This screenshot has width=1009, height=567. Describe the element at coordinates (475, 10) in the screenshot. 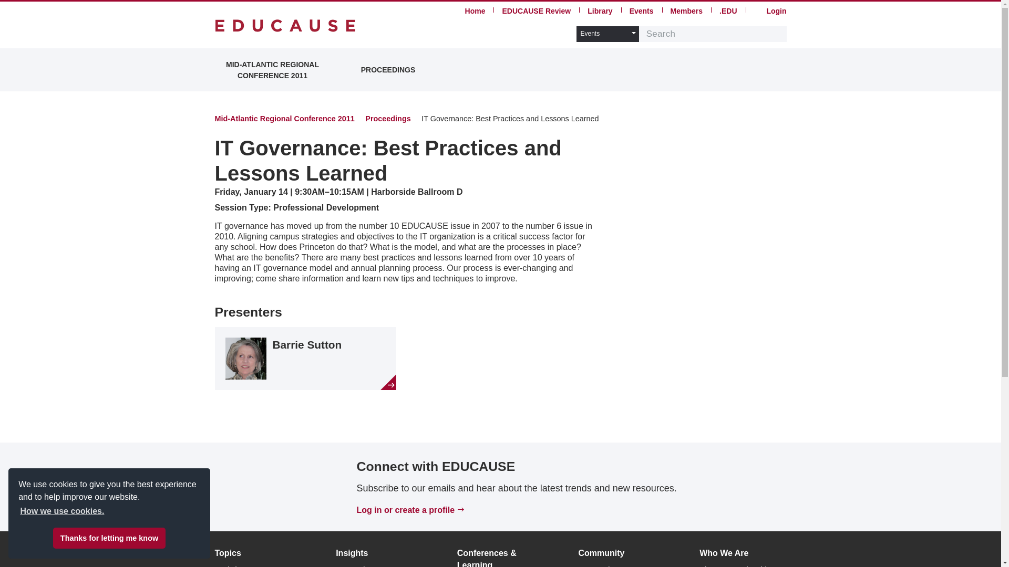

I see `Home` at that location.